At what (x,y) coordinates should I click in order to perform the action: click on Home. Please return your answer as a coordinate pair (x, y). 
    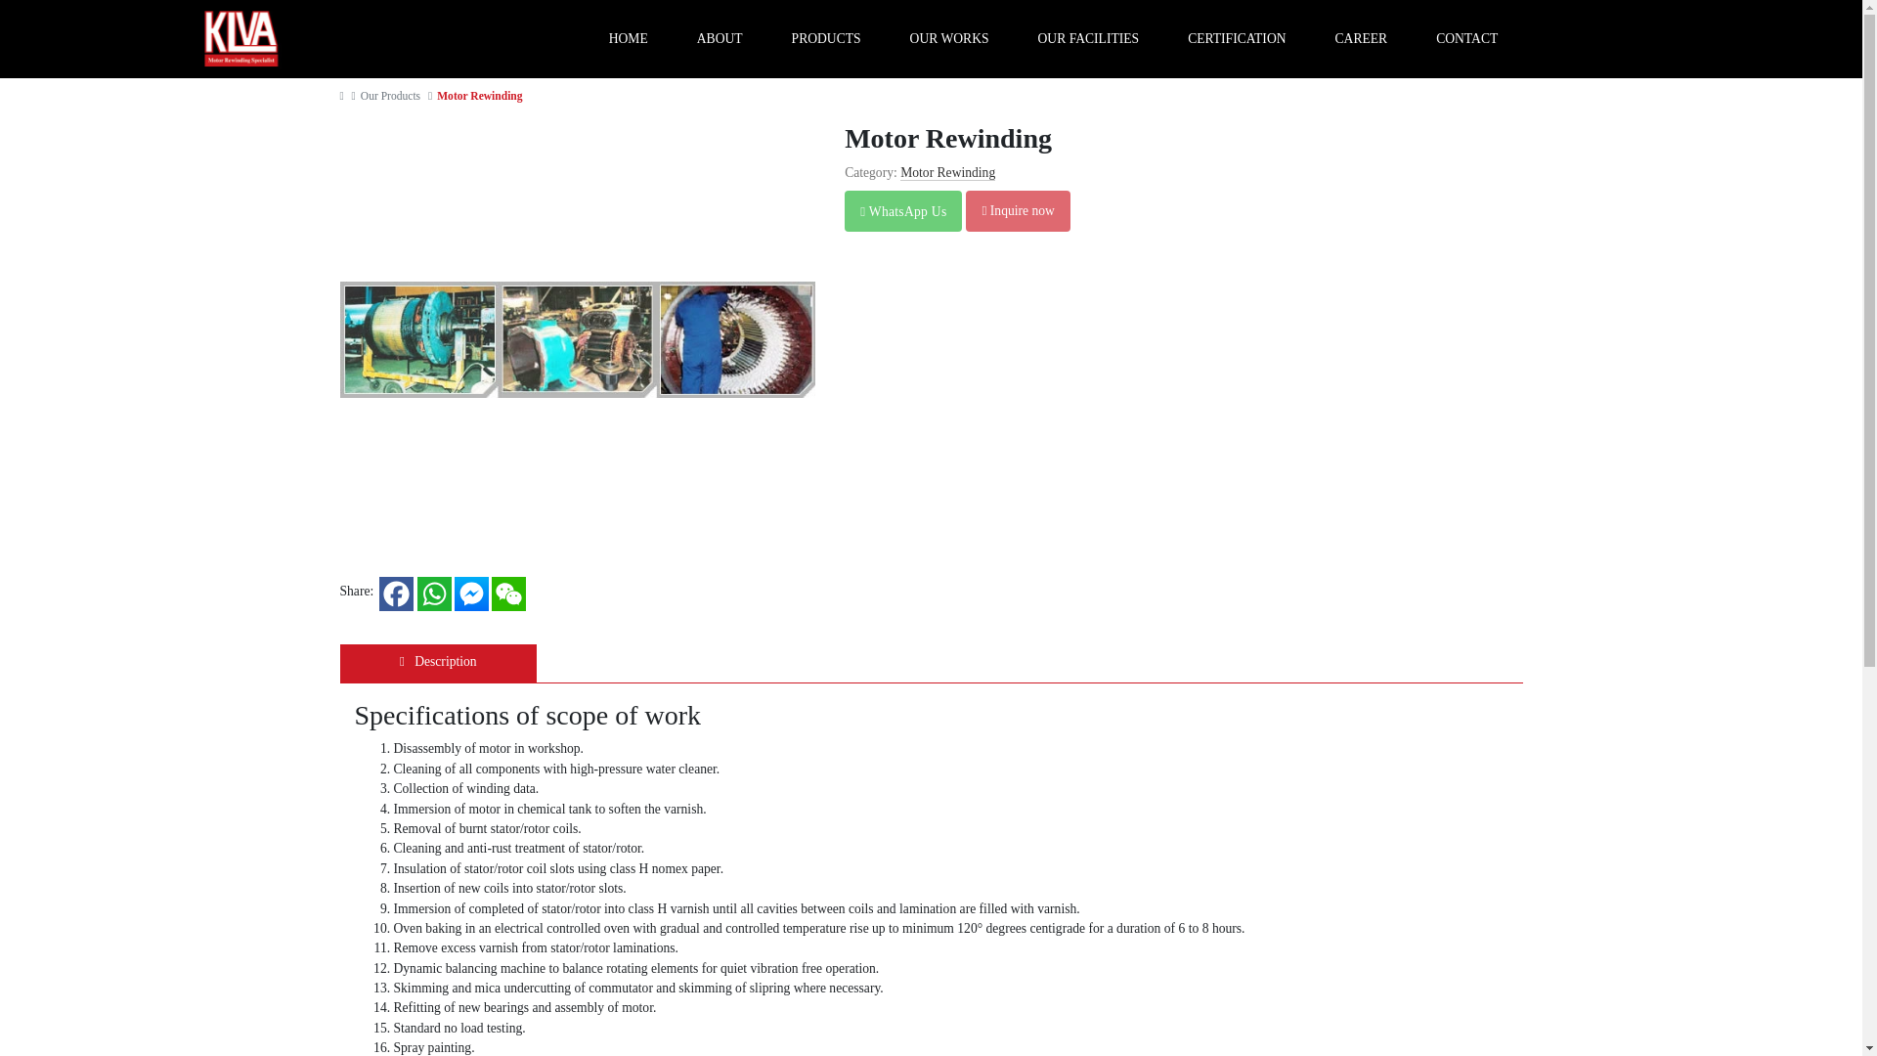
    Looking at the image, I should click on (628, 38).